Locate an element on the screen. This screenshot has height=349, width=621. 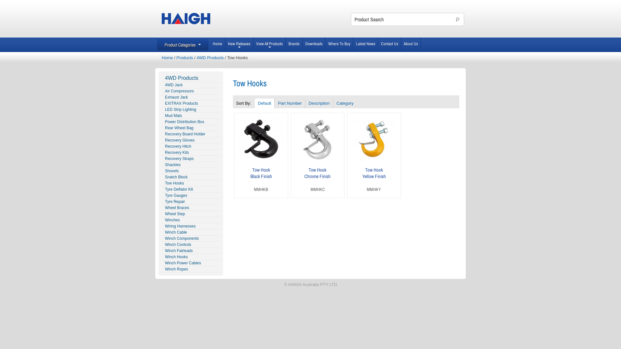
Tow Hook
Chrome Finish is located at coordinates (318, 173).